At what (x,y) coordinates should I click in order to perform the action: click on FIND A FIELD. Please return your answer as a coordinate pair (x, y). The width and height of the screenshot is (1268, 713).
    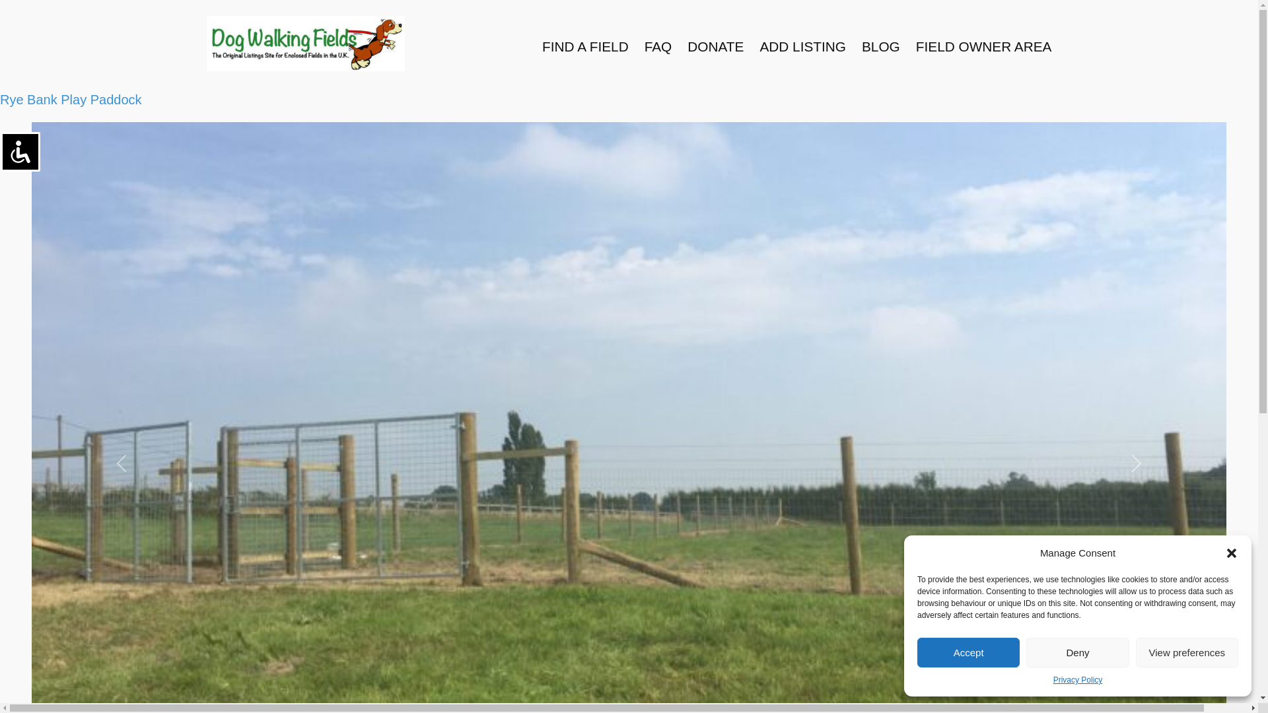
    Looking at the image, I should click on (585, 47).